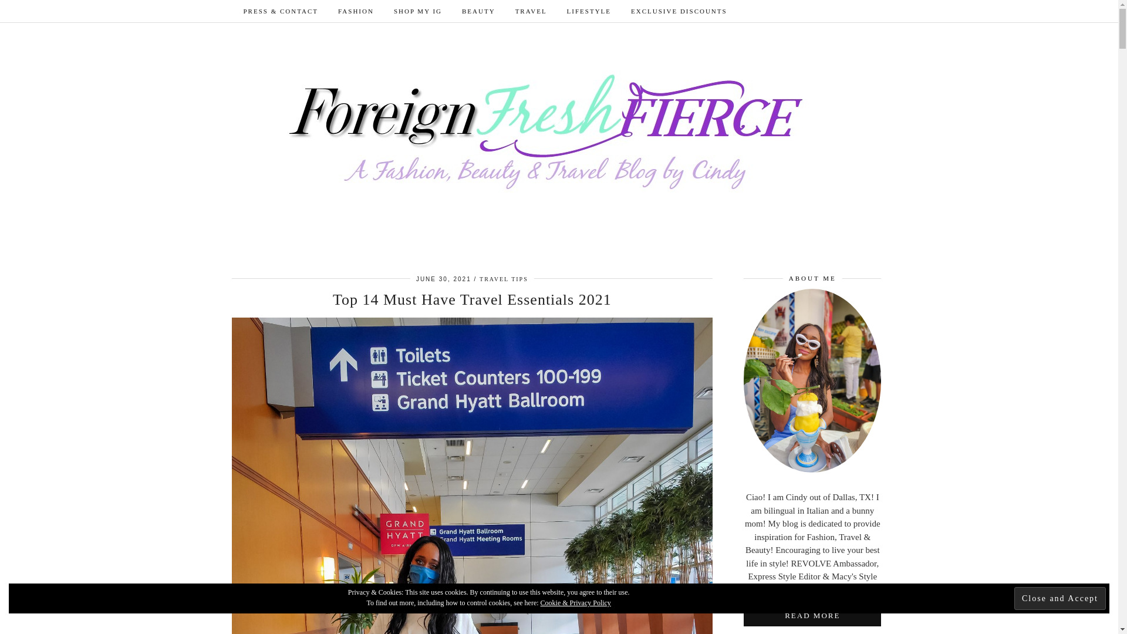  I want to click on Close and Accept, so click(1060, 598).